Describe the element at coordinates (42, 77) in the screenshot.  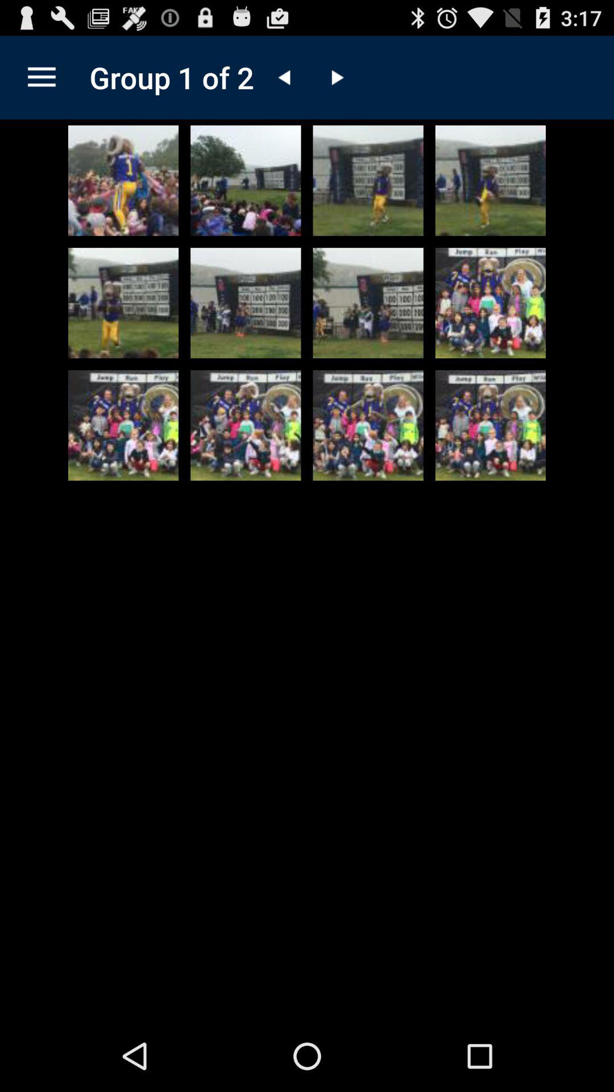
I see `more options` at that location.